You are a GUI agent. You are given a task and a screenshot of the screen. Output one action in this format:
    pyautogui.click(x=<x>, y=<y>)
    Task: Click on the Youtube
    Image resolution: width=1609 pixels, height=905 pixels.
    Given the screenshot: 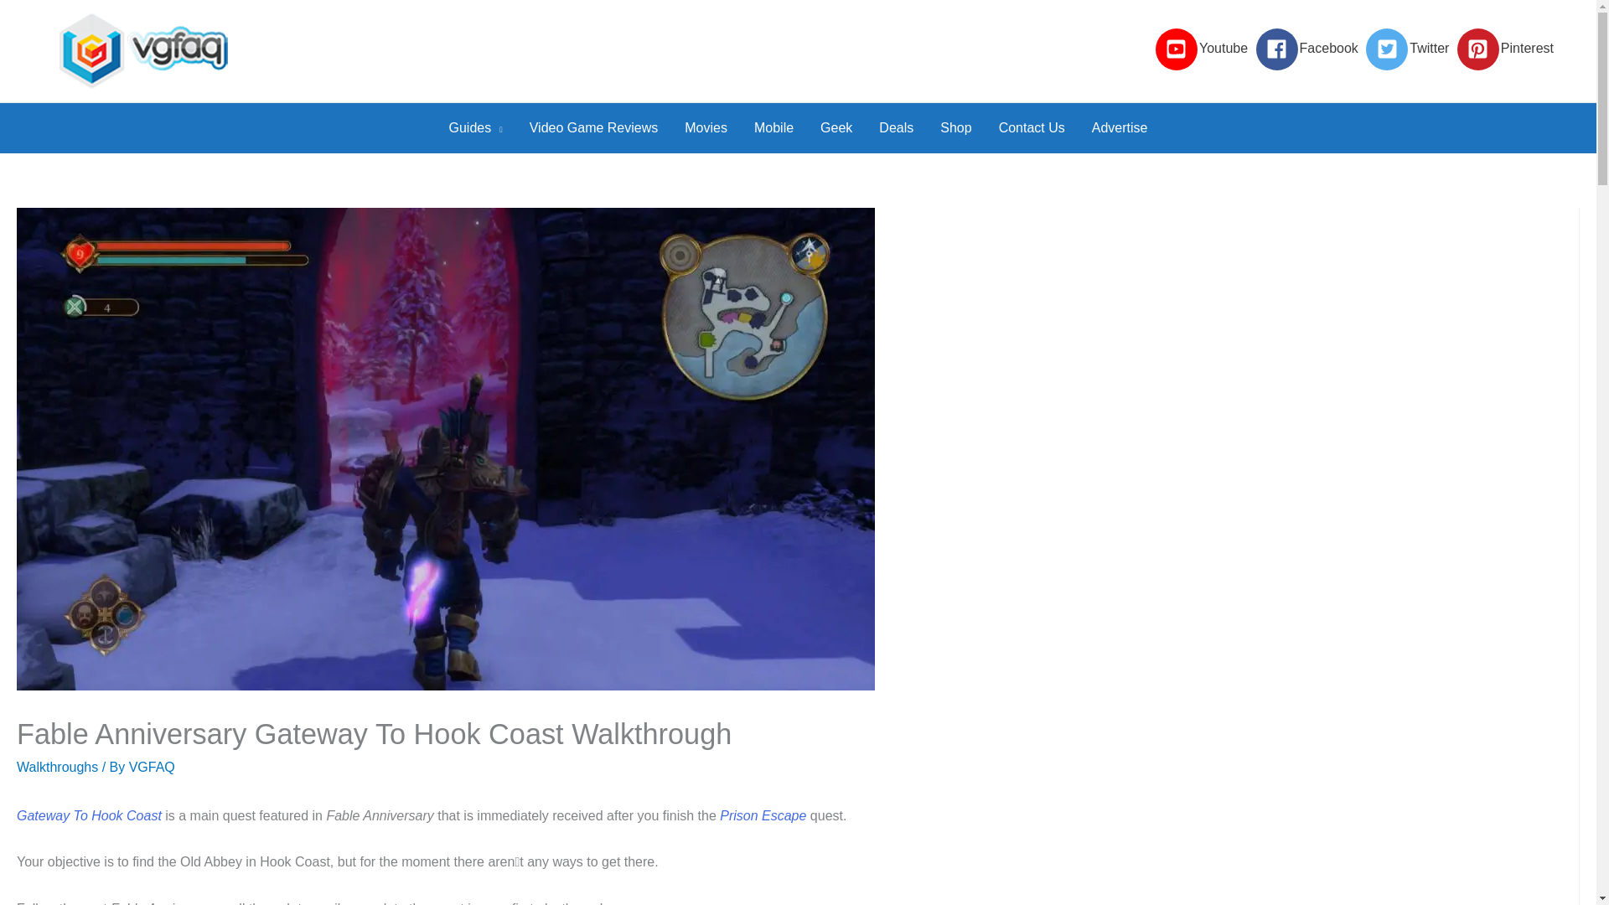 What is the action you would take?
    pyautogui.click(x=1203, y=49)
    